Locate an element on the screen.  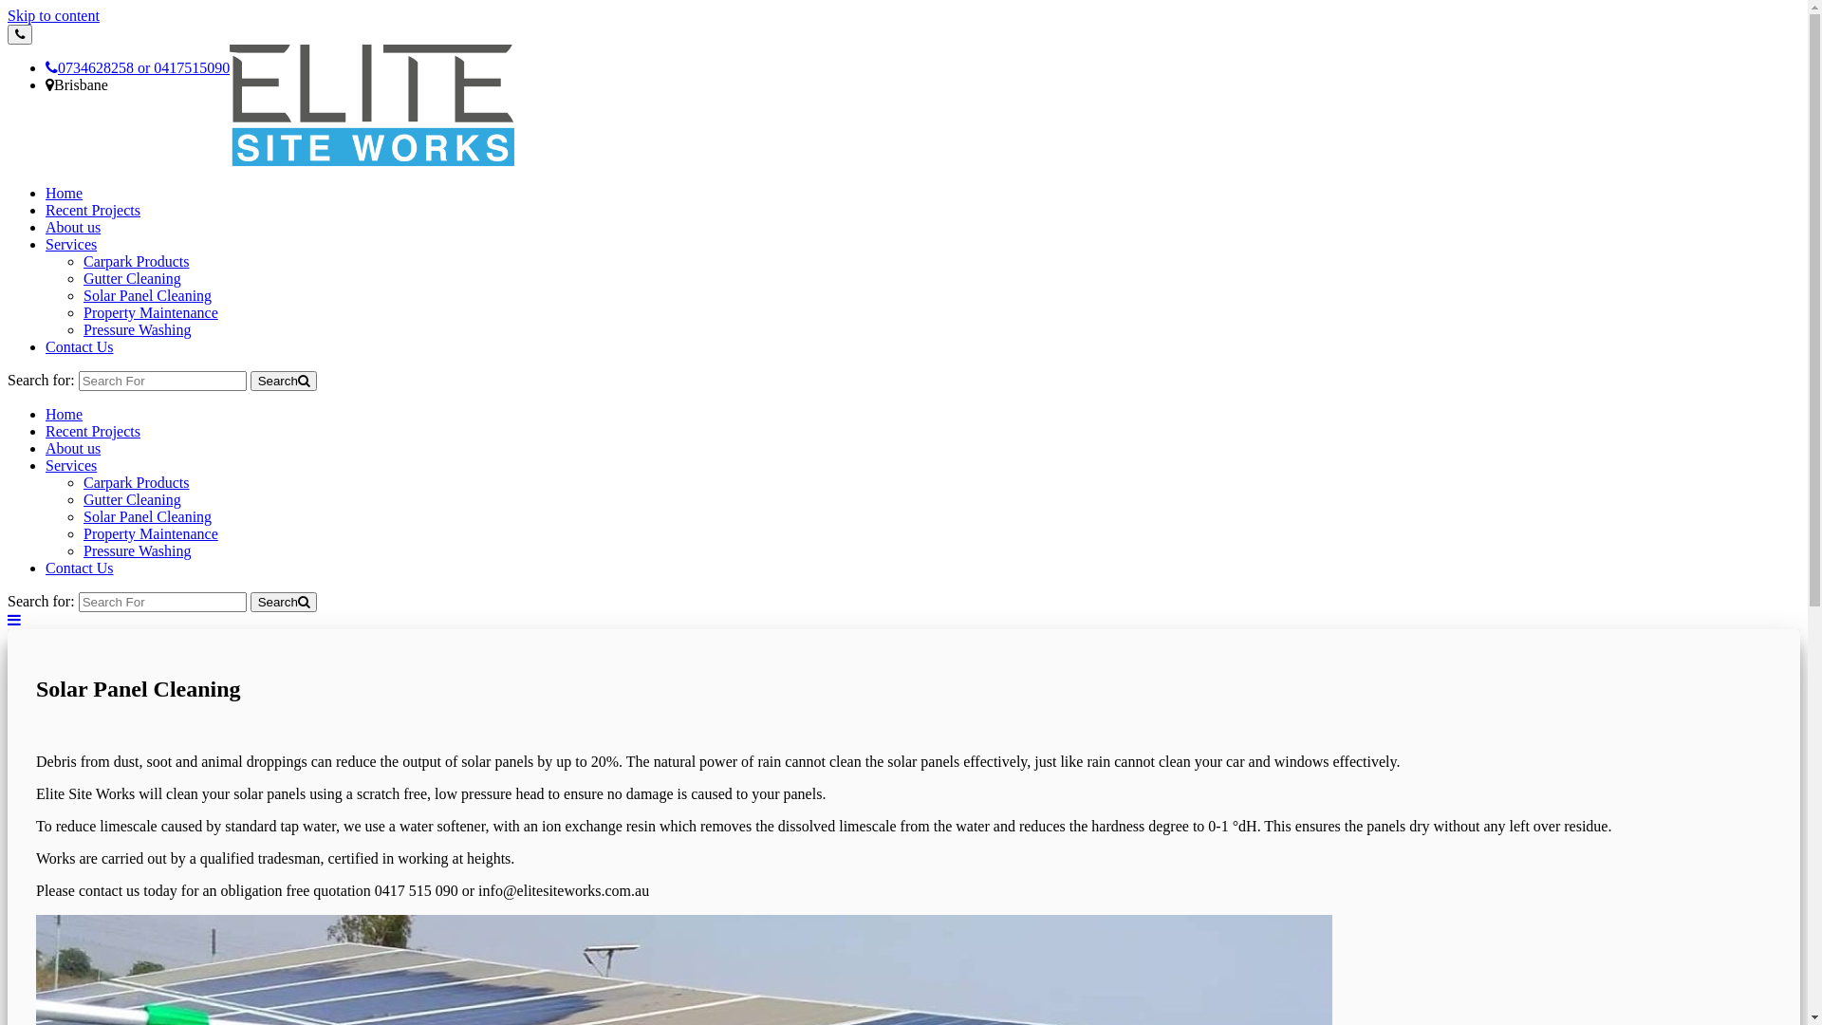
Pressure Washing is located at coordinates (138, 330).